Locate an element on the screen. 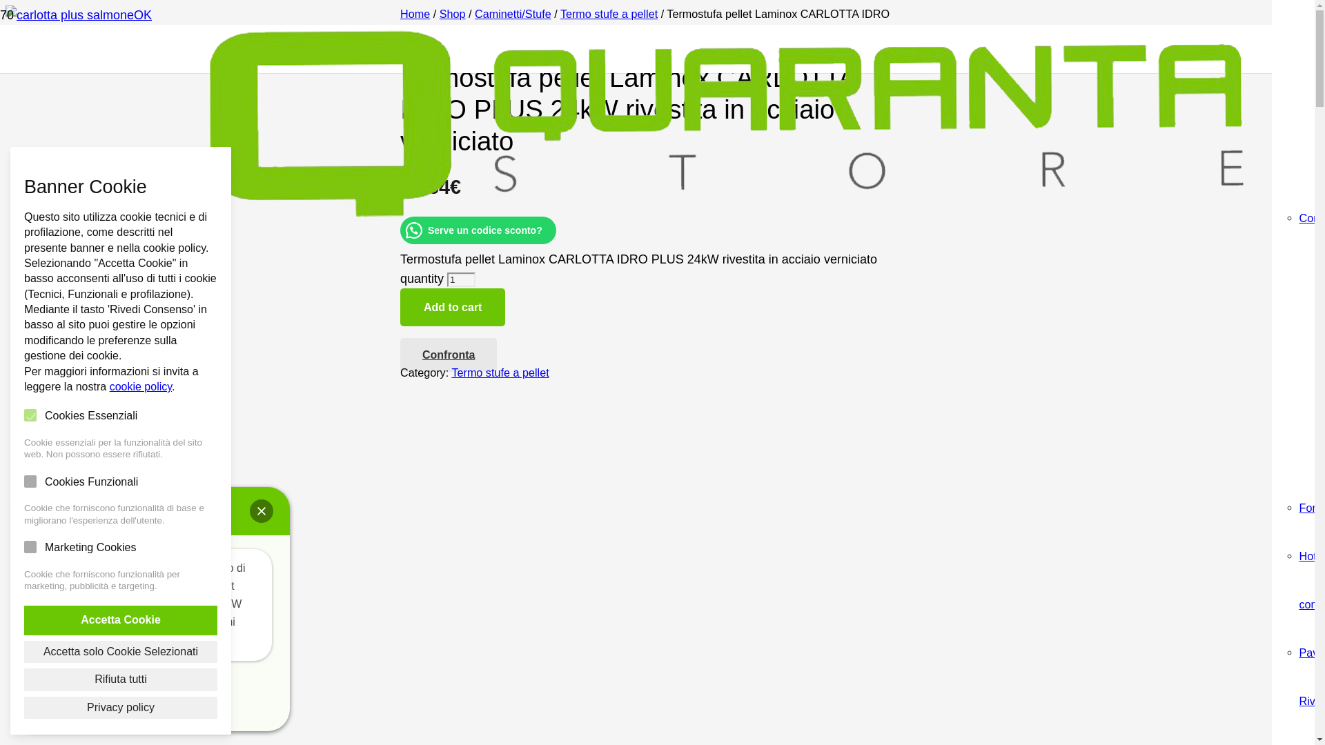 Image resolution: width=1325 pixels, height=745 pixels. Confronta is located at coordinates (449, 355).